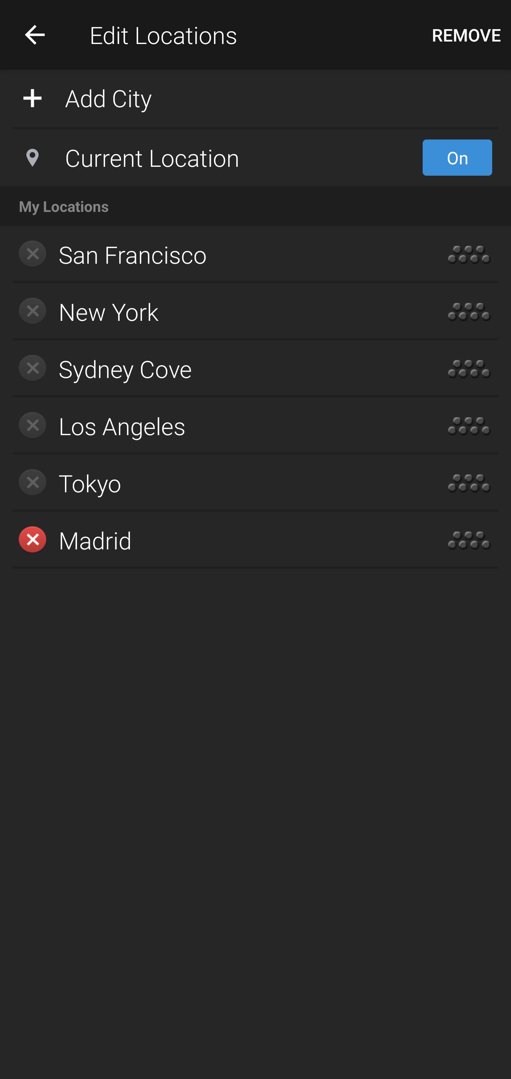  What do you see at coordinates (466, 35) in the screenshot?
I see `REMOVE` at bounding box center [466, 35].